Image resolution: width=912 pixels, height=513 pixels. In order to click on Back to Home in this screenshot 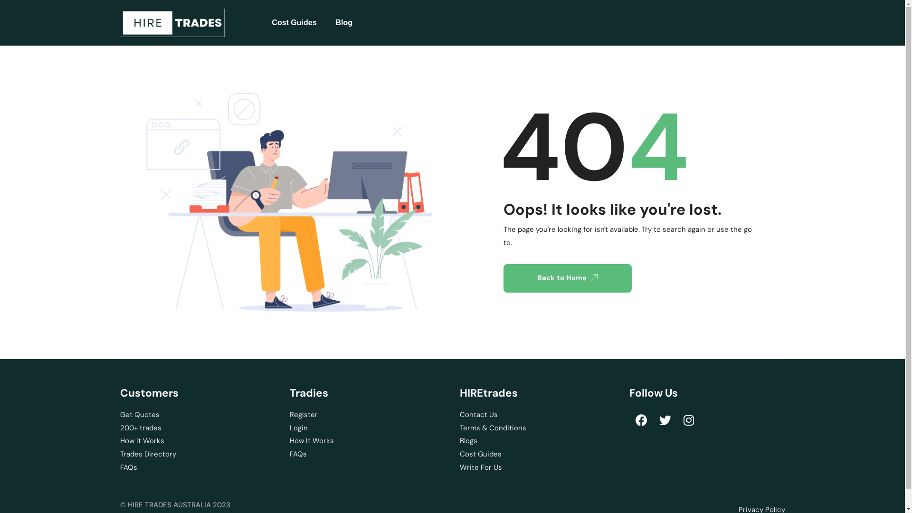, I will do `click(568, 278)`.